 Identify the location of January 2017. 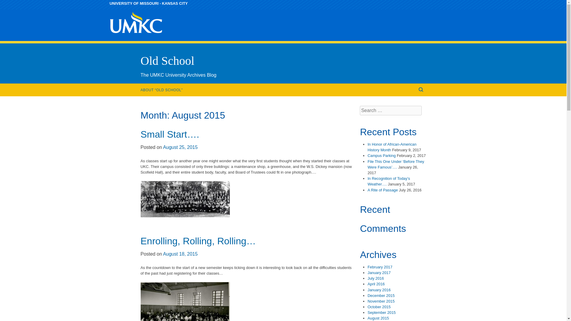
(379, 273).